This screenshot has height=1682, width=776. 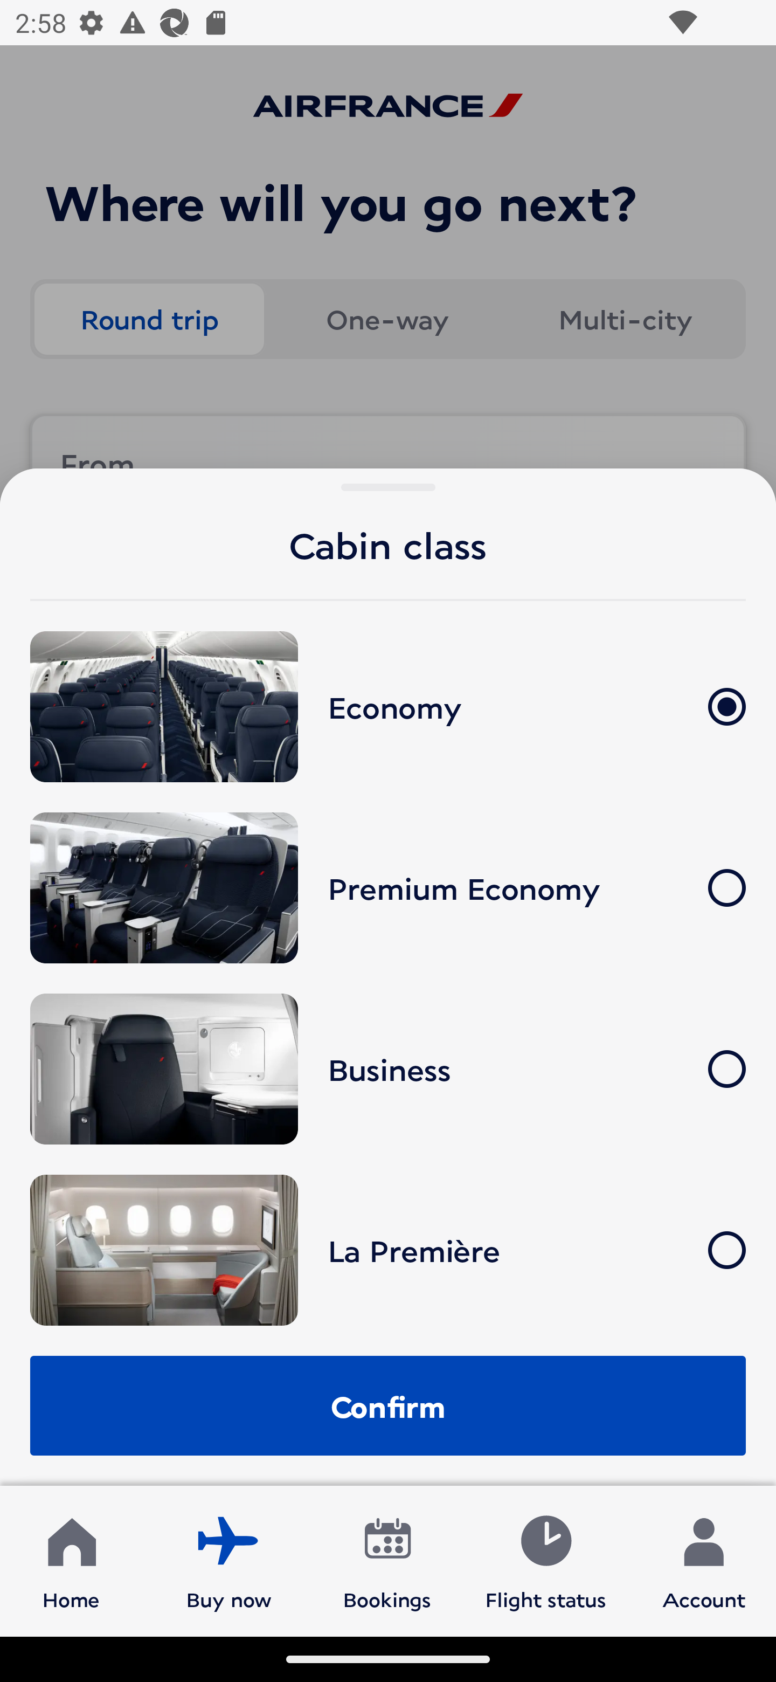 I want to click on Confirm, so click(x=388, y=1405).